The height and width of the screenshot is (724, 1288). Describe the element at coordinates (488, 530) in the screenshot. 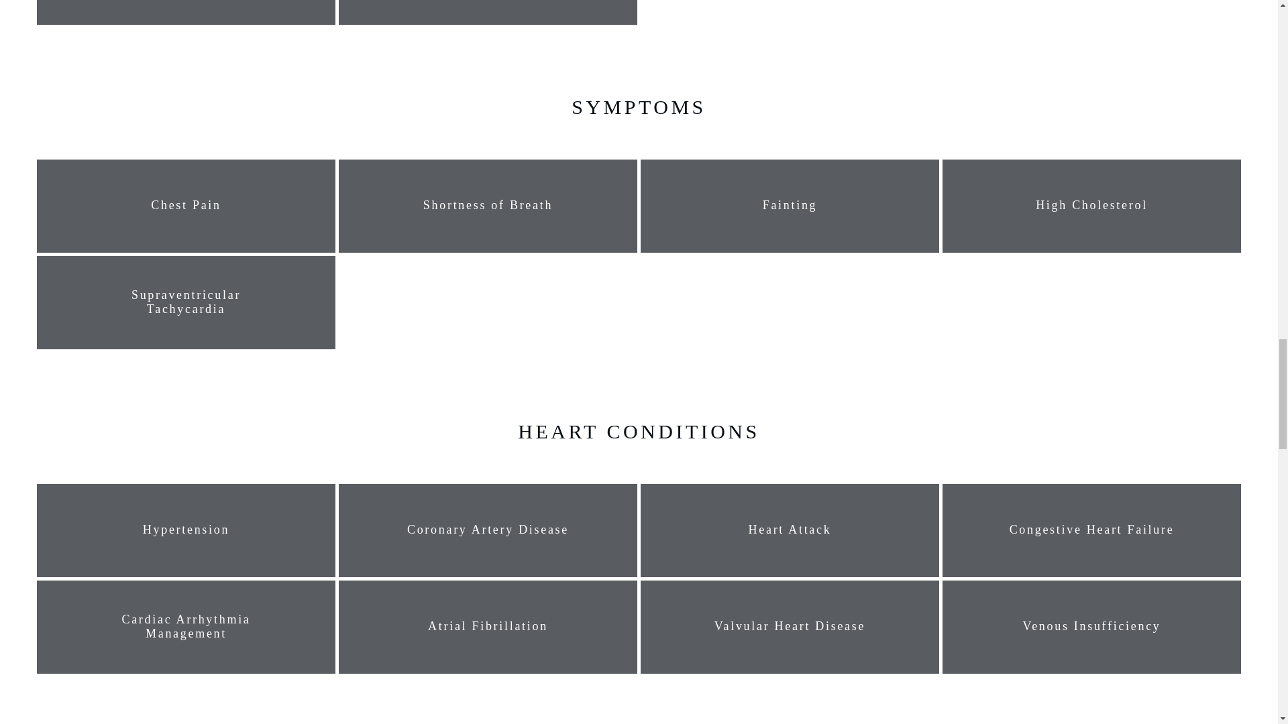

I see `Coronary Artery Disease` at that location.